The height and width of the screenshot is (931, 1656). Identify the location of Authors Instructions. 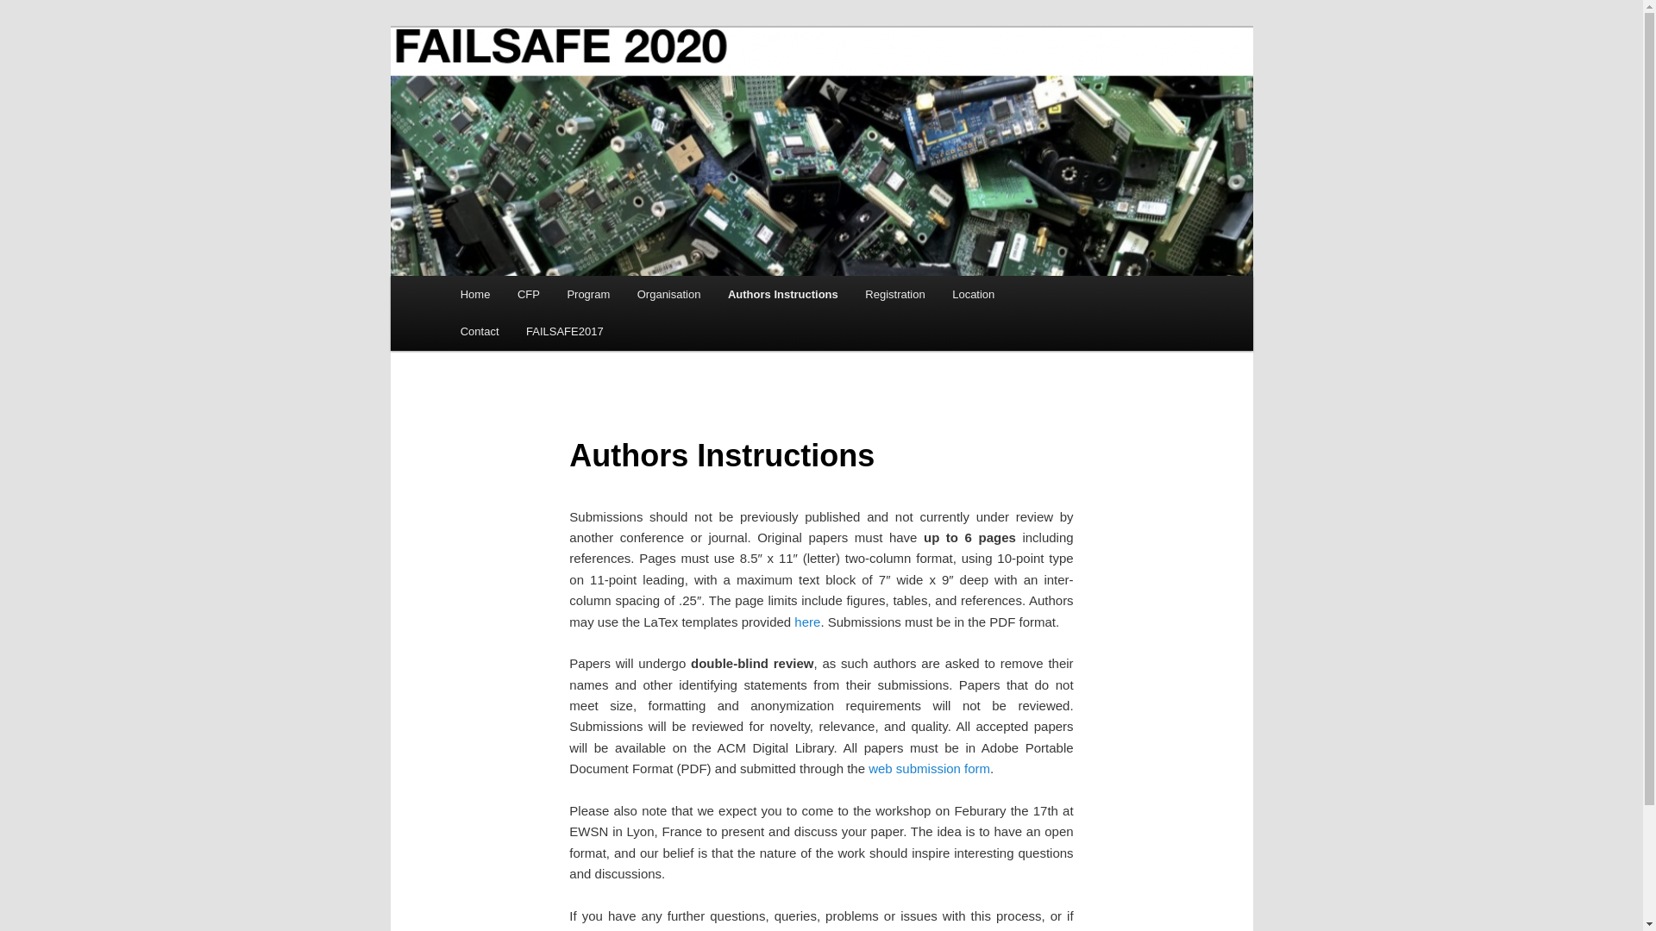
(781, 293).